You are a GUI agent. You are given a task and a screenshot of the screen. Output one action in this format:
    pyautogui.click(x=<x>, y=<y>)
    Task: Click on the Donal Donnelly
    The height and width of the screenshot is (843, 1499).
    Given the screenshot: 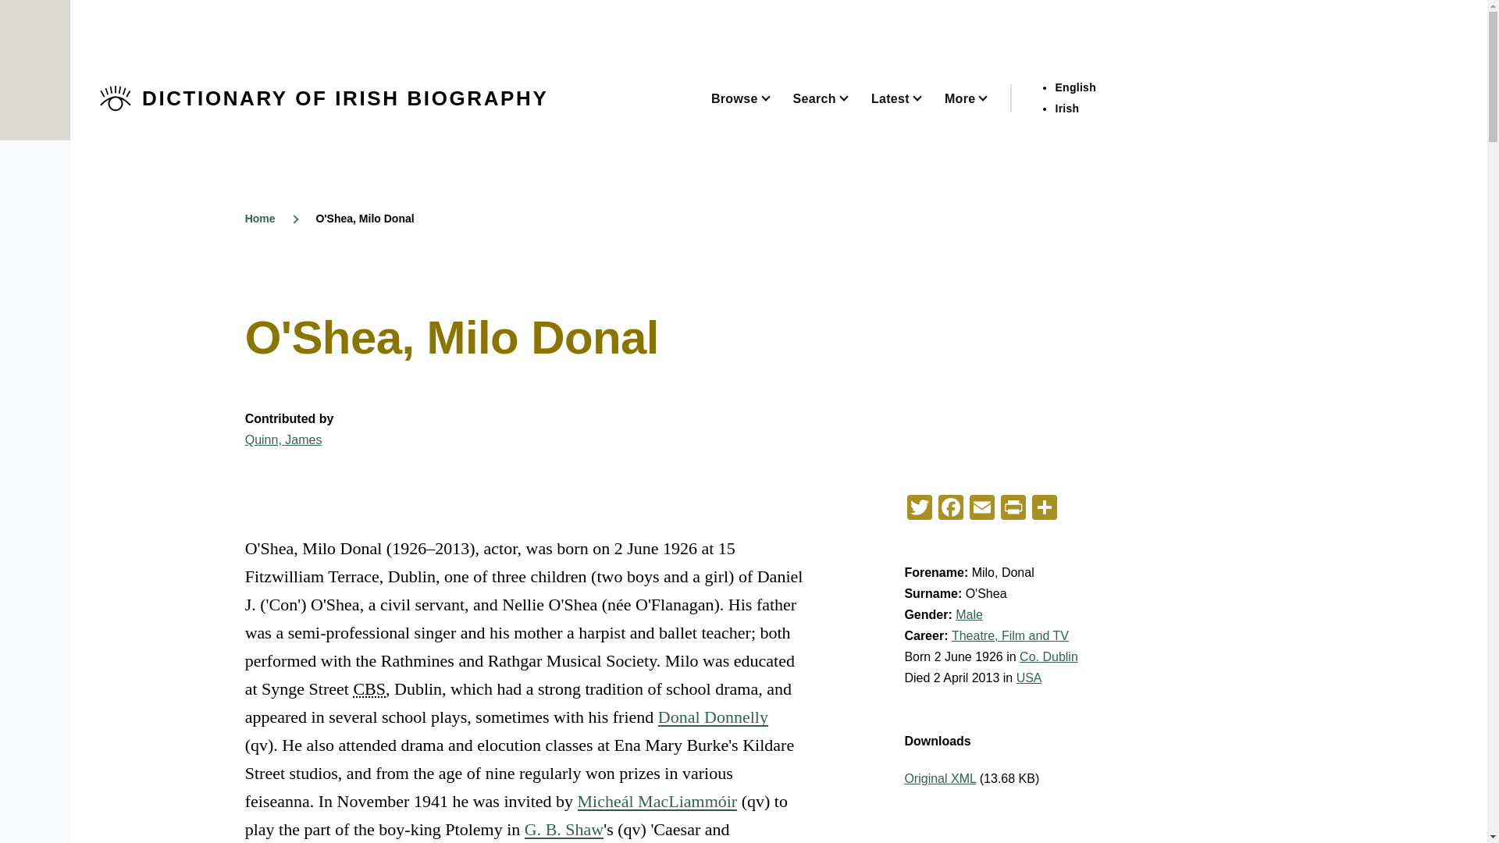 What is the action you would take?
    pyautogui.click(x=712, y=717)
    